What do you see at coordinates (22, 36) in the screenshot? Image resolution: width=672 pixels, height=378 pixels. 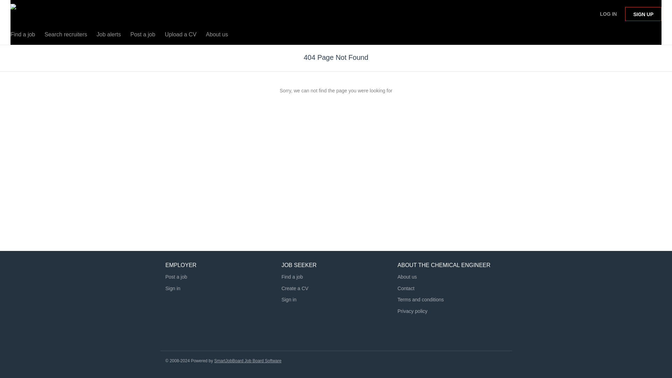 I see `Find a job` at bounding box center [22, 36].